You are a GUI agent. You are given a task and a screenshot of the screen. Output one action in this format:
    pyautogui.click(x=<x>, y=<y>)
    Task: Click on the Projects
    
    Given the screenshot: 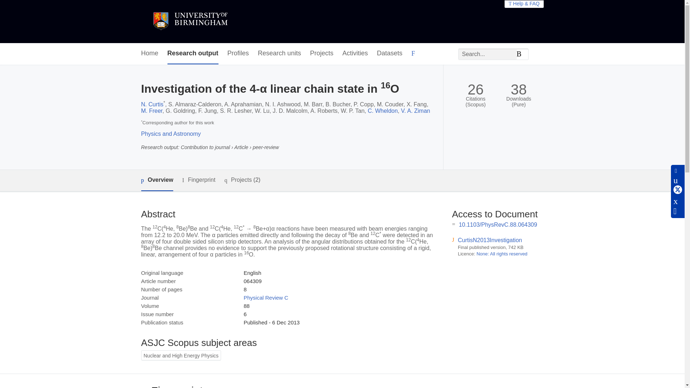 What is the action you would take?
    pyautogui.click(x=321, y=54)
    